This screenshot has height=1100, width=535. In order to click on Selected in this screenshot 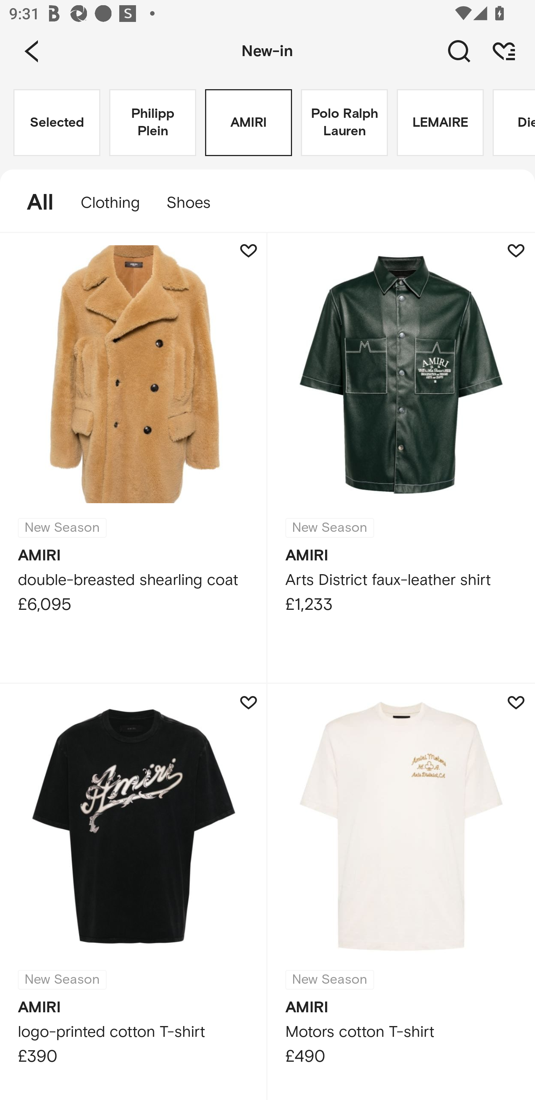, I will do `click(57, 123)`.